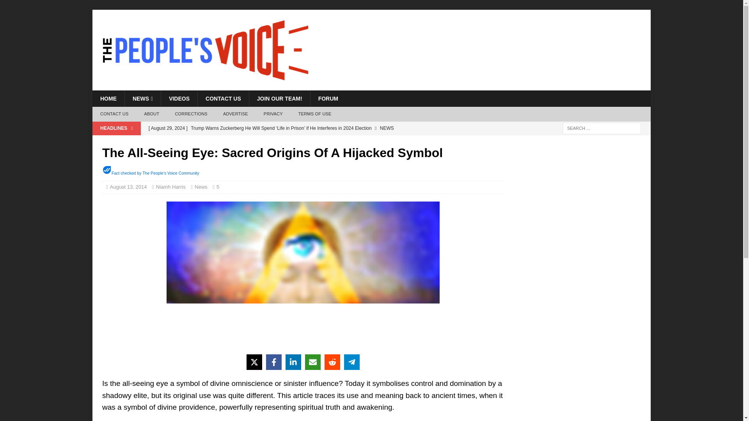 The width and height of the screenshot is (749, 421). Describe the element at coordinates (236, 114) in the screenshot. I see `ADVERTISE` at that location.